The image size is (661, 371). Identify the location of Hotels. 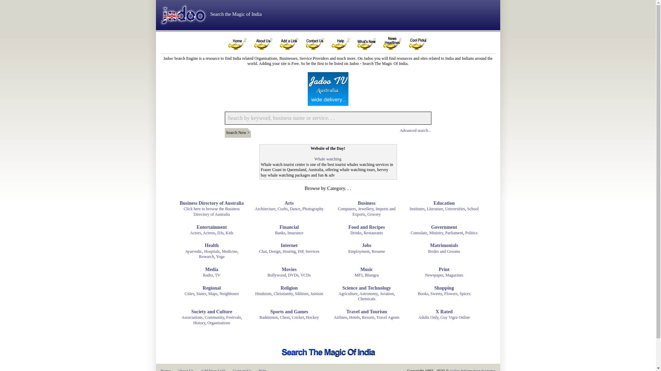
(354, 317).